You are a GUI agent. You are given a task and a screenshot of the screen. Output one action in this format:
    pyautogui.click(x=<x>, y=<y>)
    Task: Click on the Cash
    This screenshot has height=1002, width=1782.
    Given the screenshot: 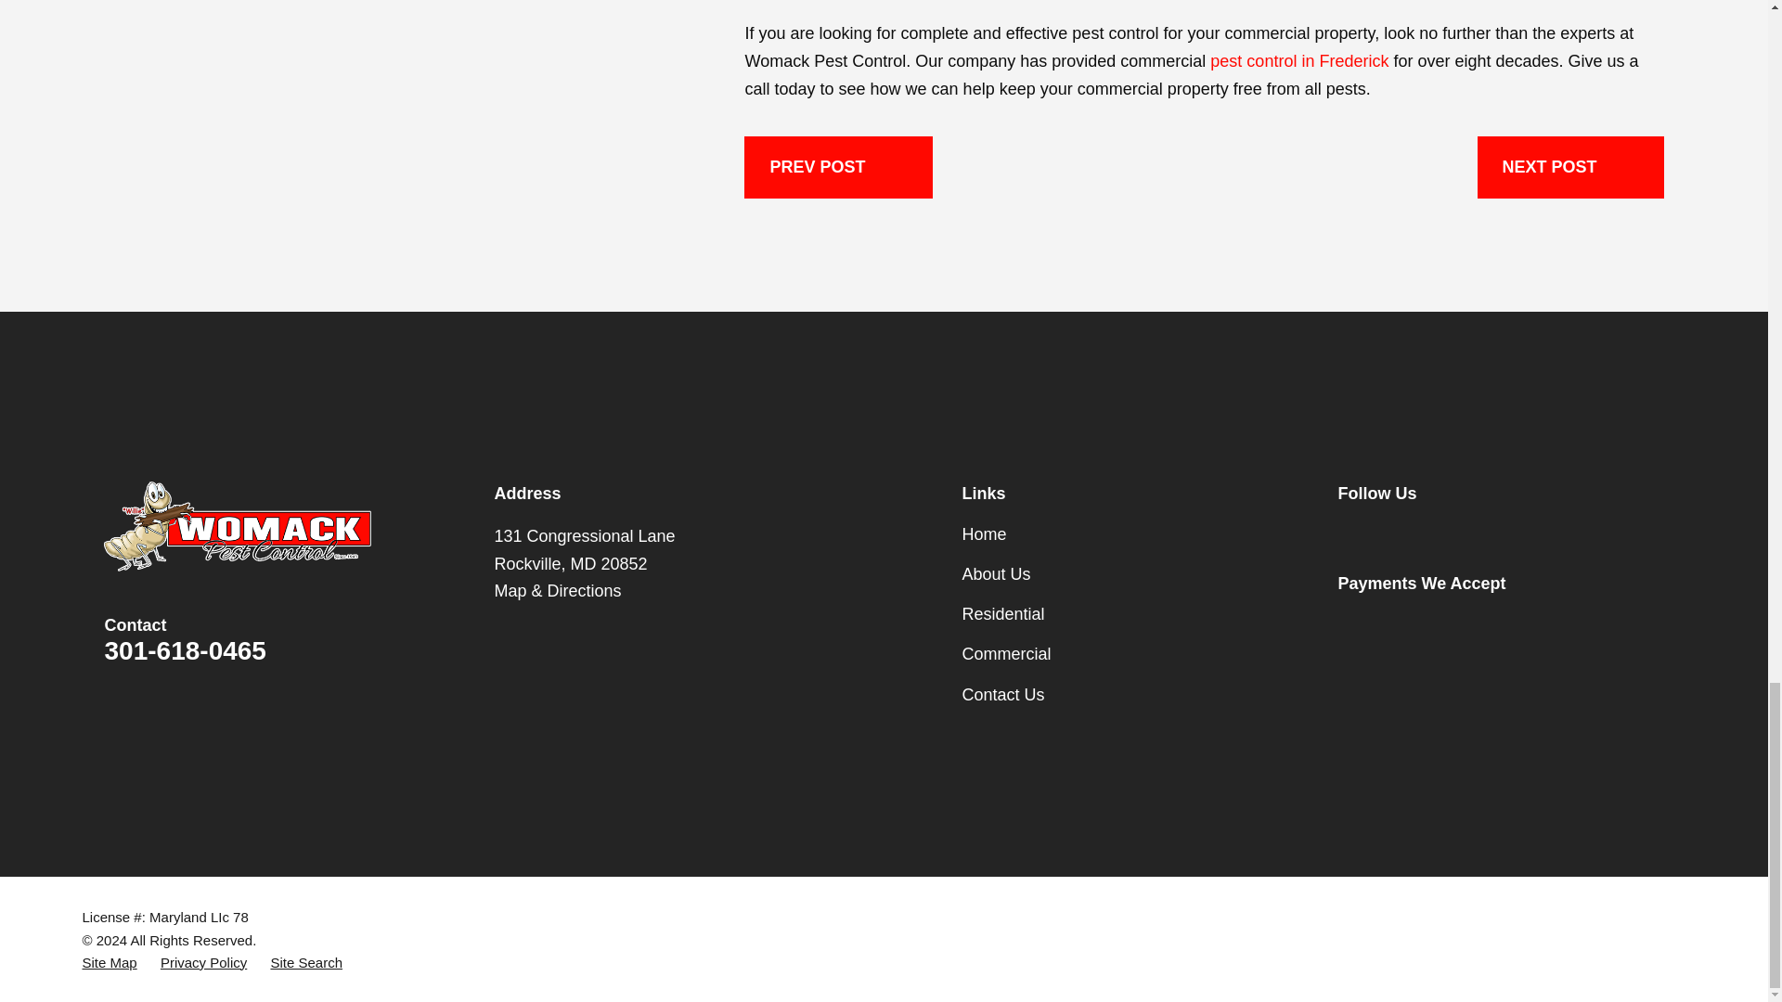 What is the action you would take?
    pyautogui.click(x=1591, y=623)
    